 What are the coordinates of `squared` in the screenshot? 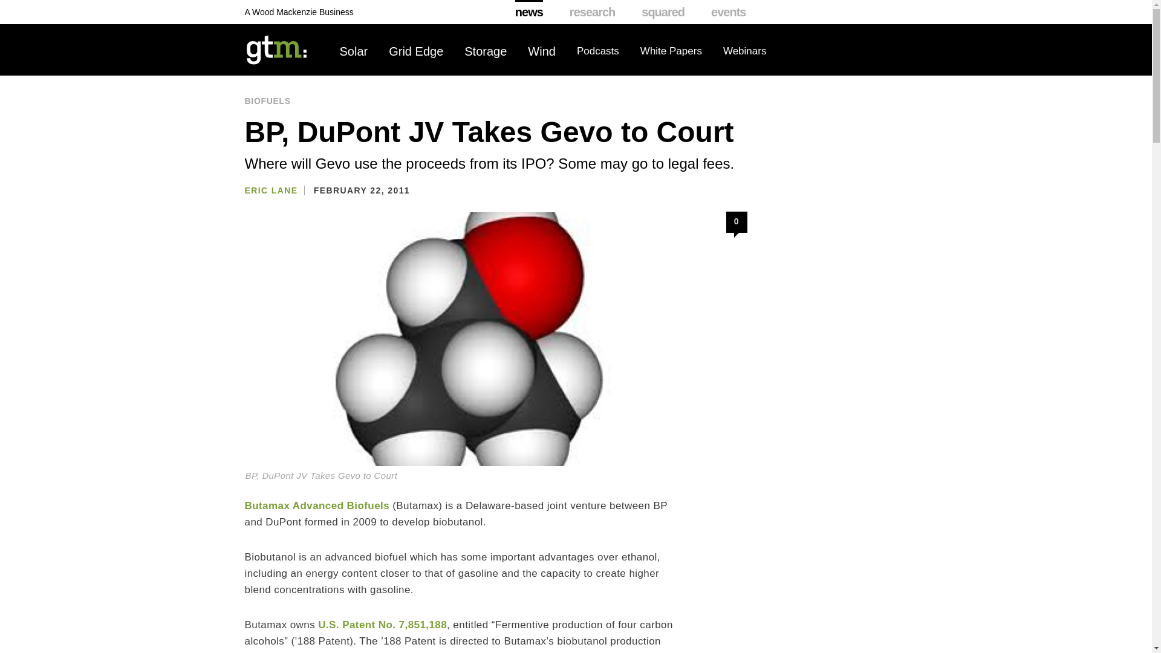 It's located at (663, 12).